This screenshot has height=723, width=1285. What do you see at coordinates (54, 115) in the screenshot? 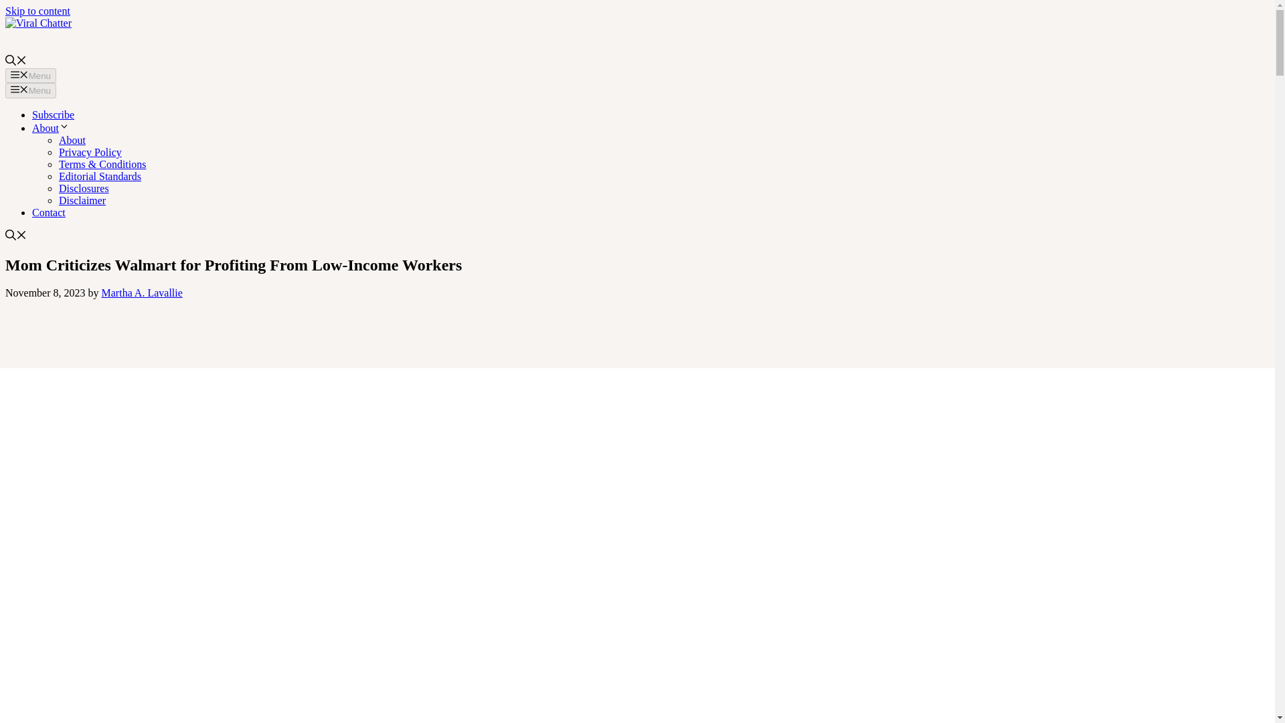
I see `Subscribe` at bounding box center [54, 115].